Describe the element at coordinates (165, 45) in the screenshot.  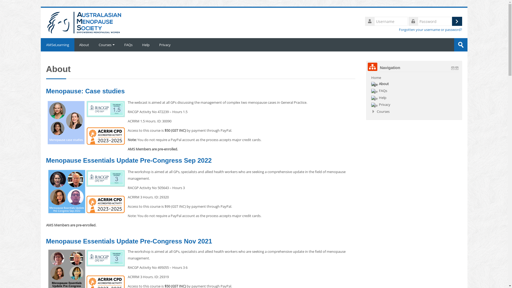
I see `Privacy` at that location.